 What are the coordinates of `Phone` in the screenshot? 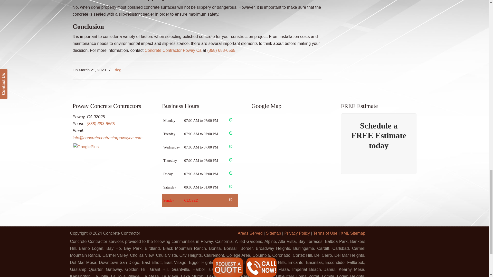 It's located at (101, 124).